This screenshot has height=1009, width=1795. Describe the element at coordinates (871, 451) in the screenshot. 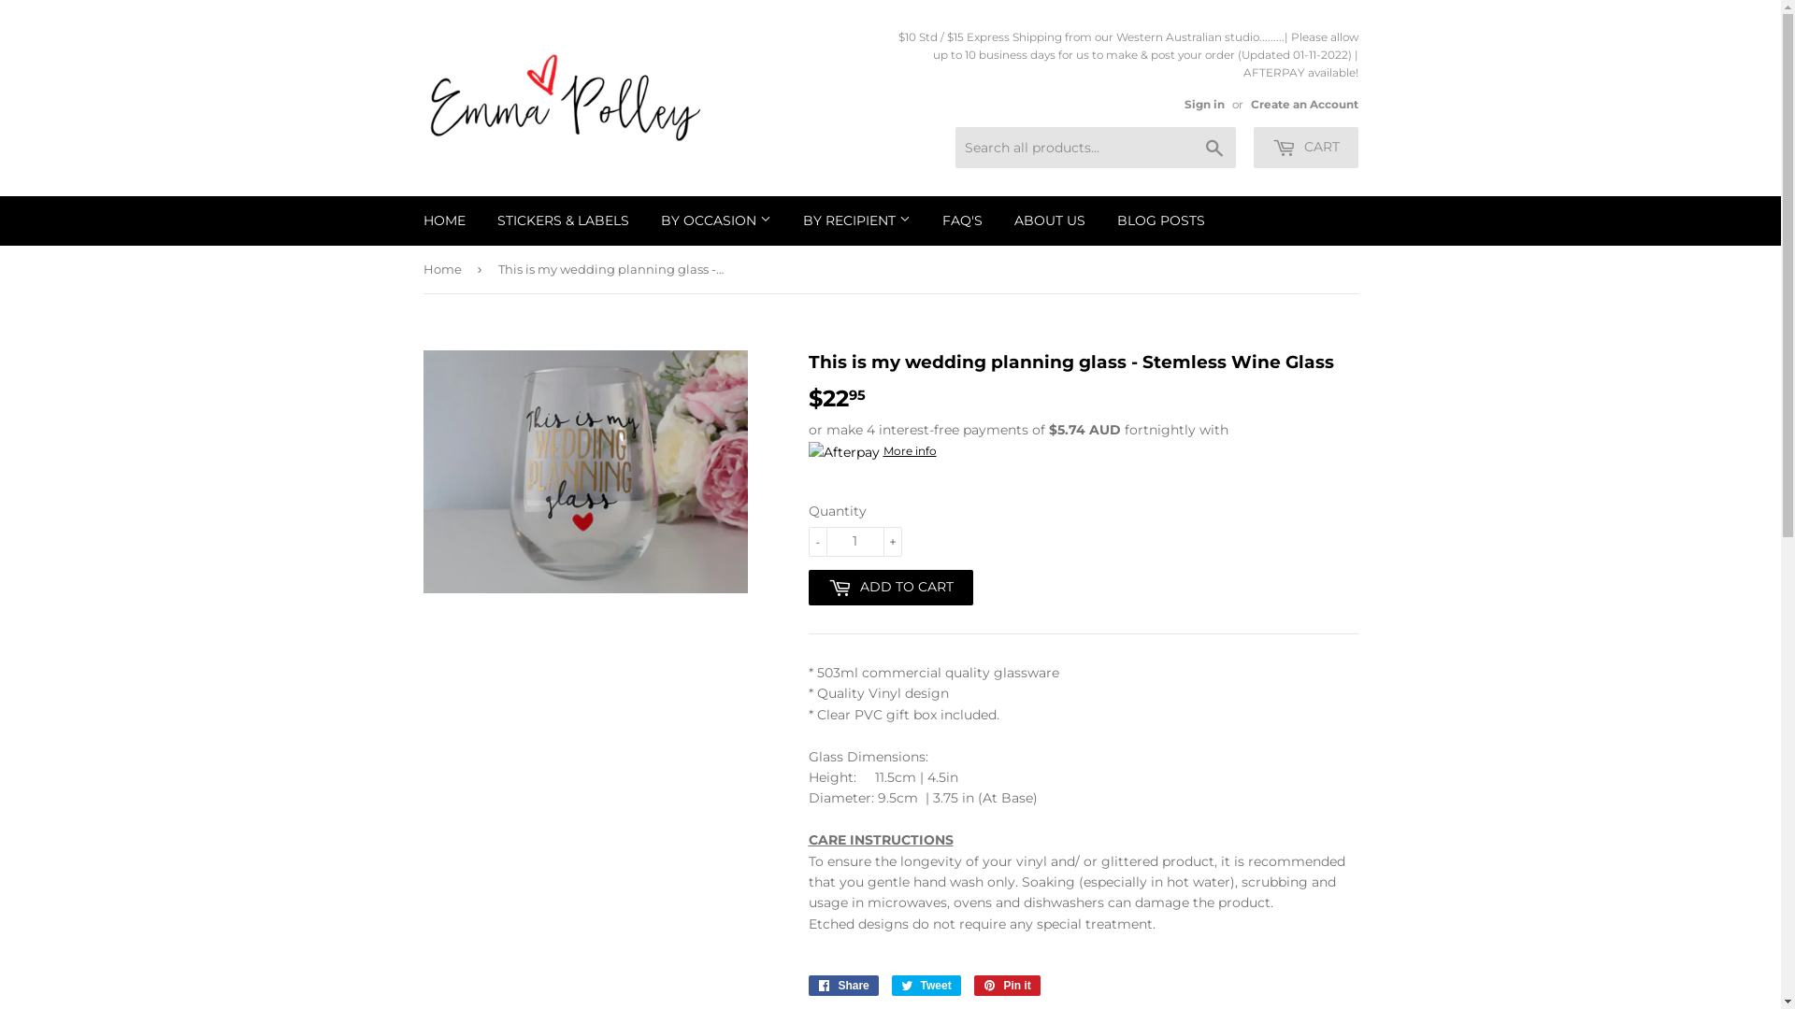

I see `More info` at that location.